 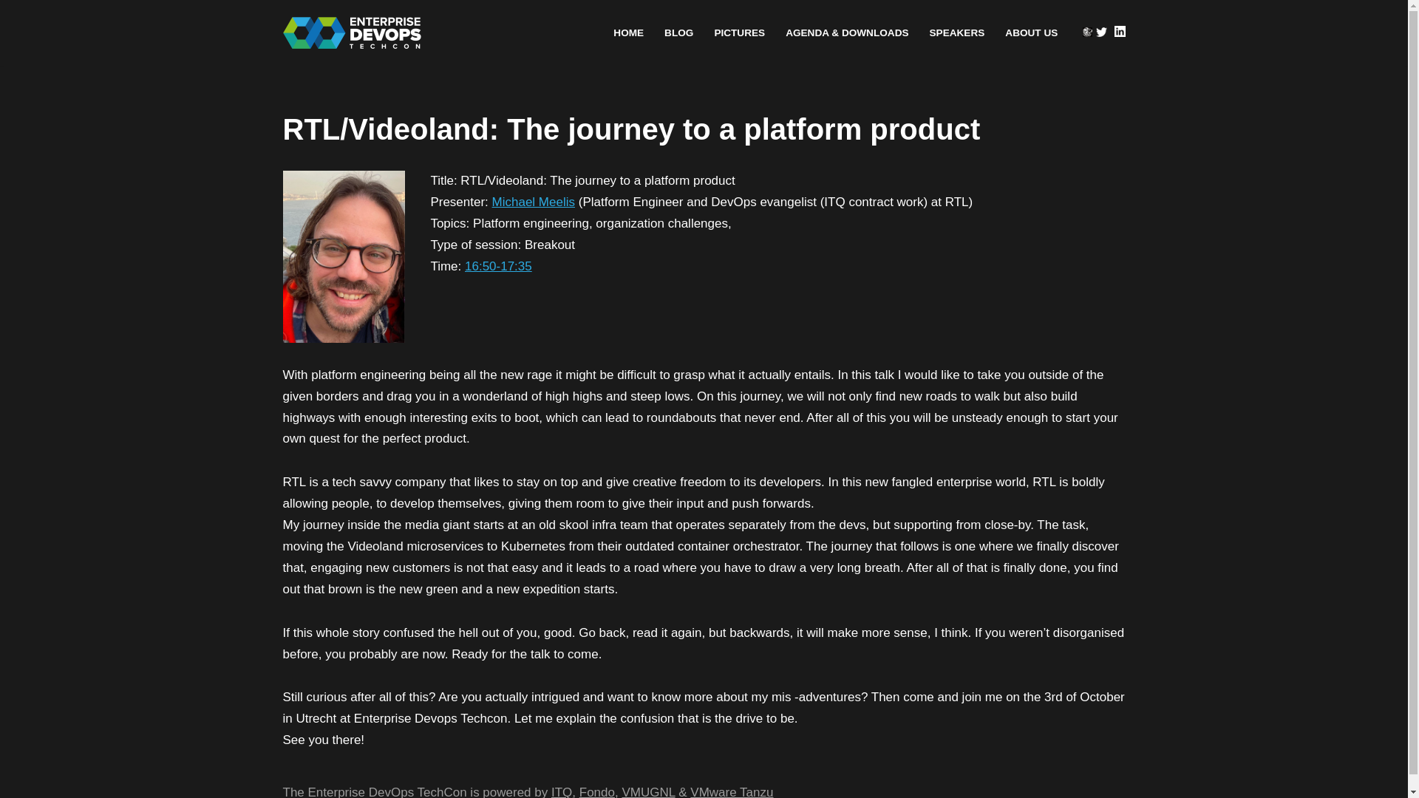 What do you see at coordinates (1030, 33) in the screenshot?
I see `ABOUT US` at bounding box center [1030, 33].